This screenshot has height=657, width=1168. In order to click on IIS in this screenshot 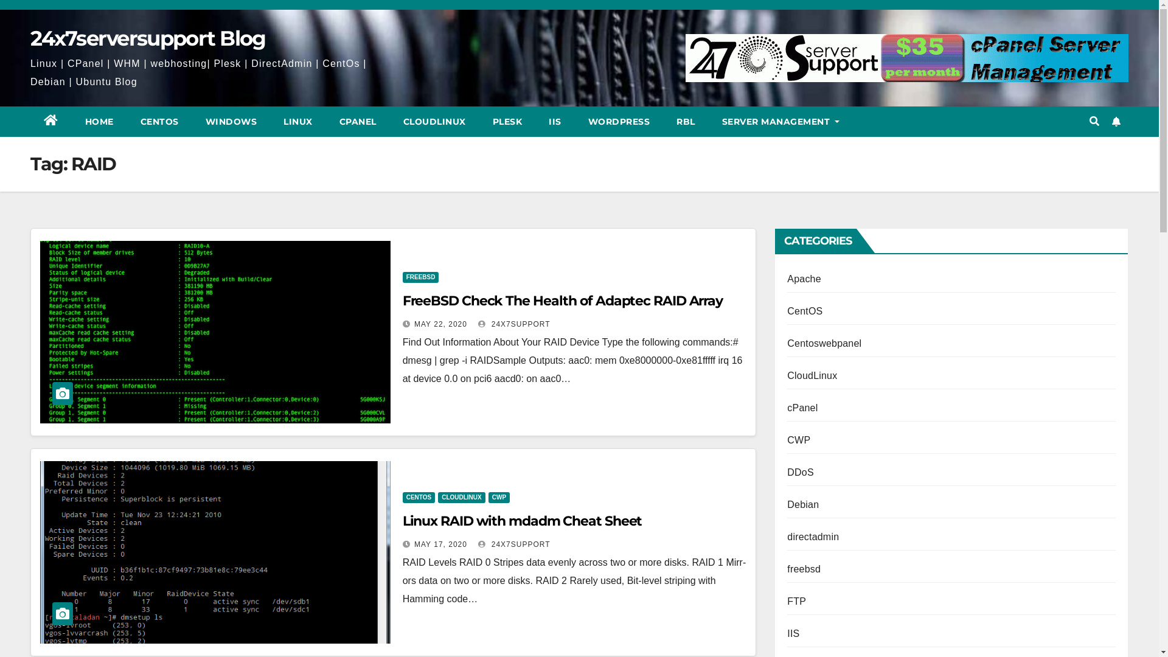, I will do `click(555, 122)`.